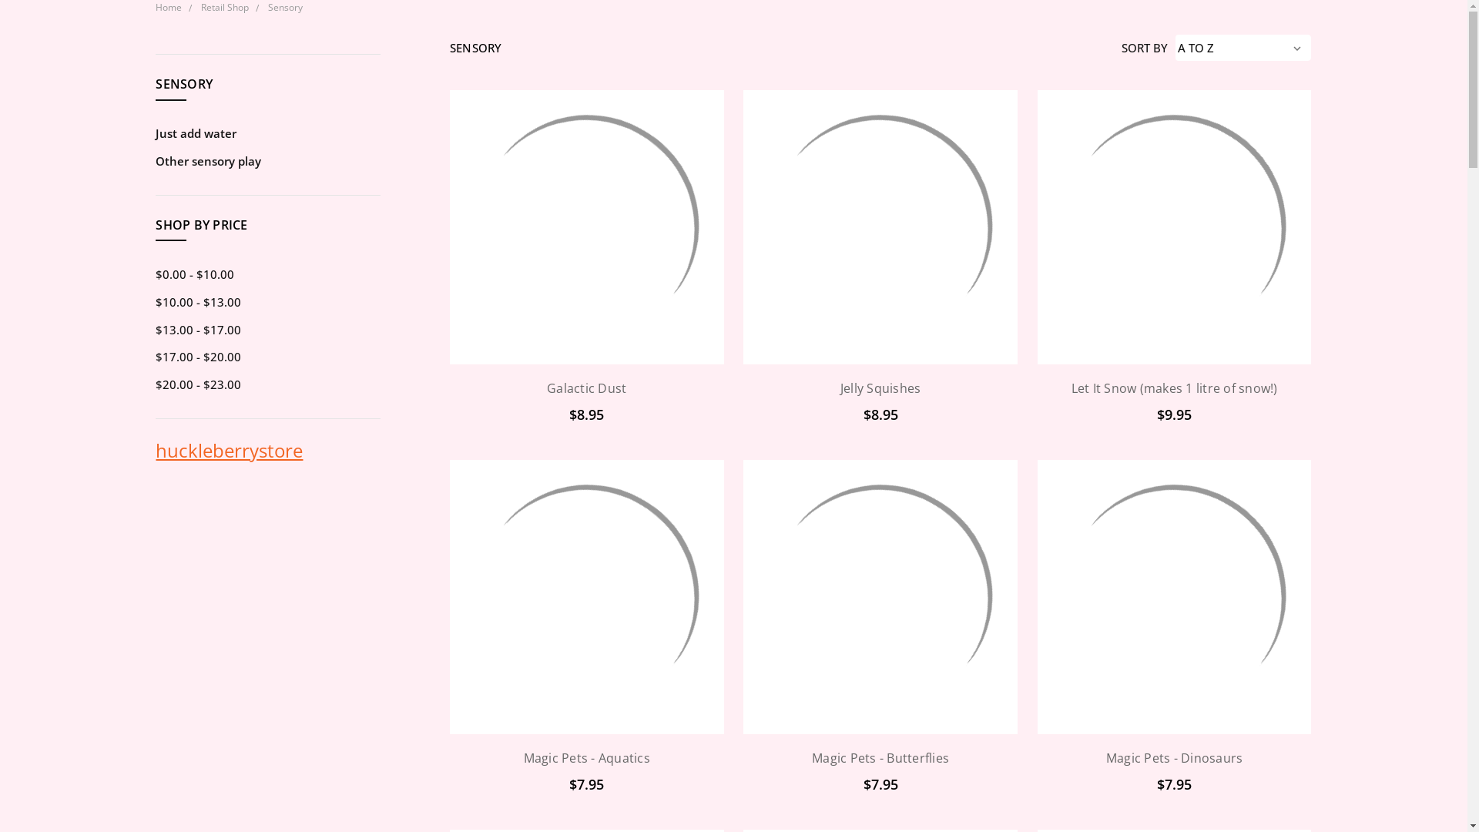  Describe the element at coordinates (225, 8) in the screenshot. I see `Retail Shop` at that location.